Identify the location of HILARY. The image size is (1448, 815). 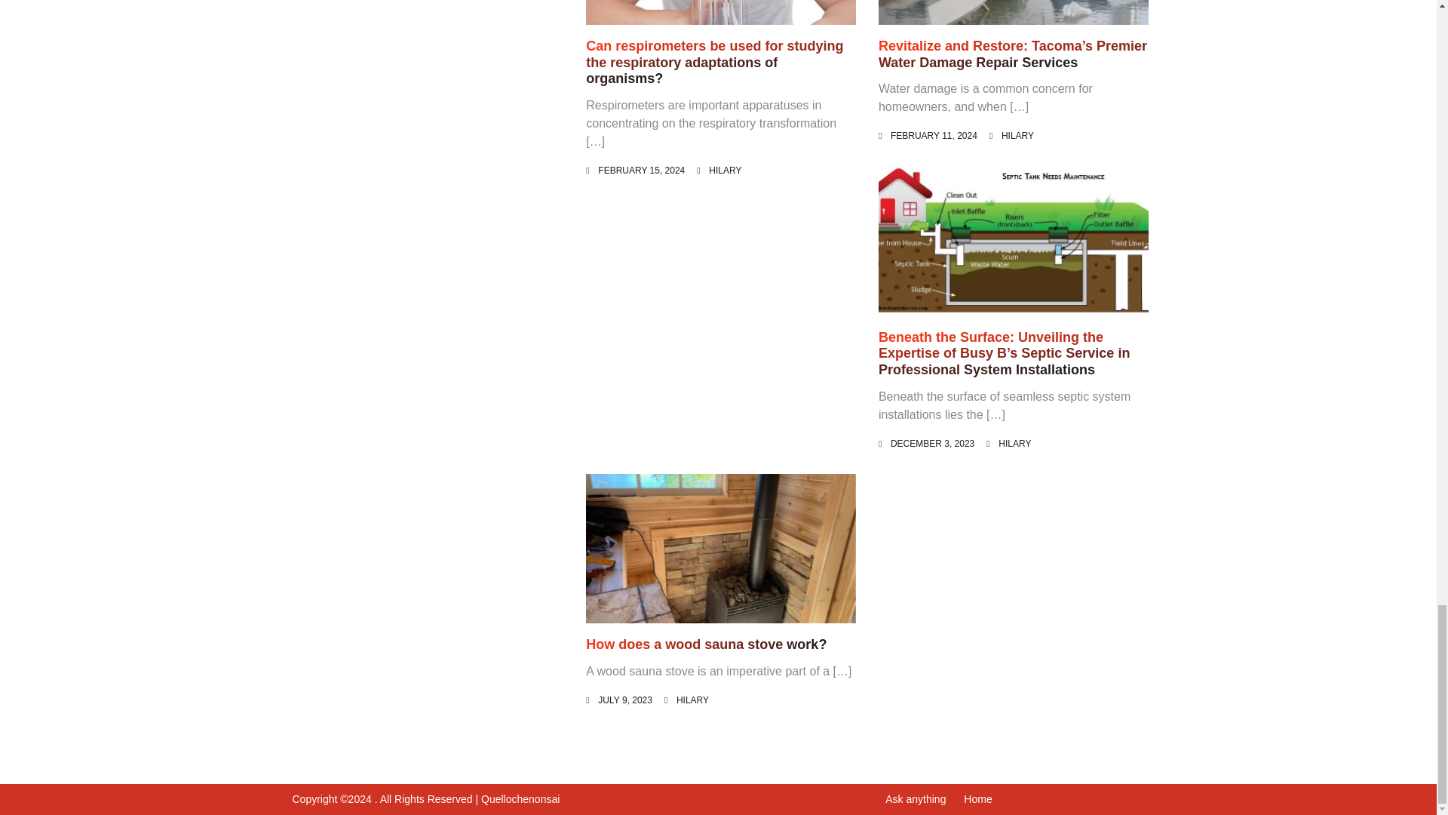
(1017, 135).